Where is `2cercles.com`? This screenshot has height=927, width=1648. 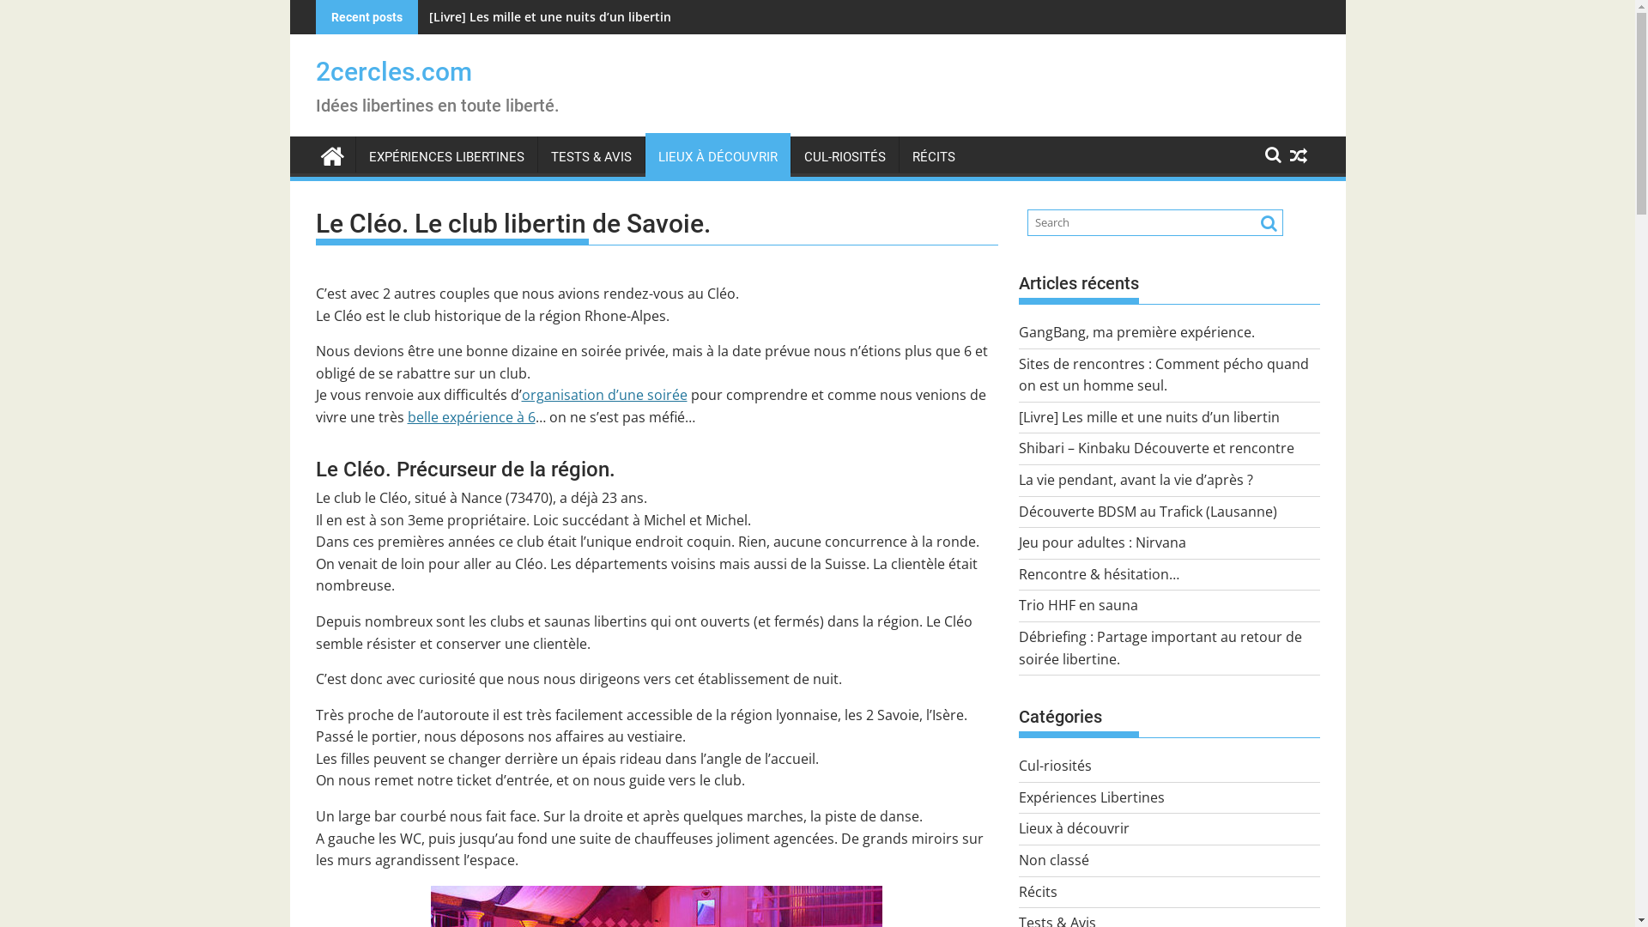
2cercles.com is located at coordinates (394, 72).